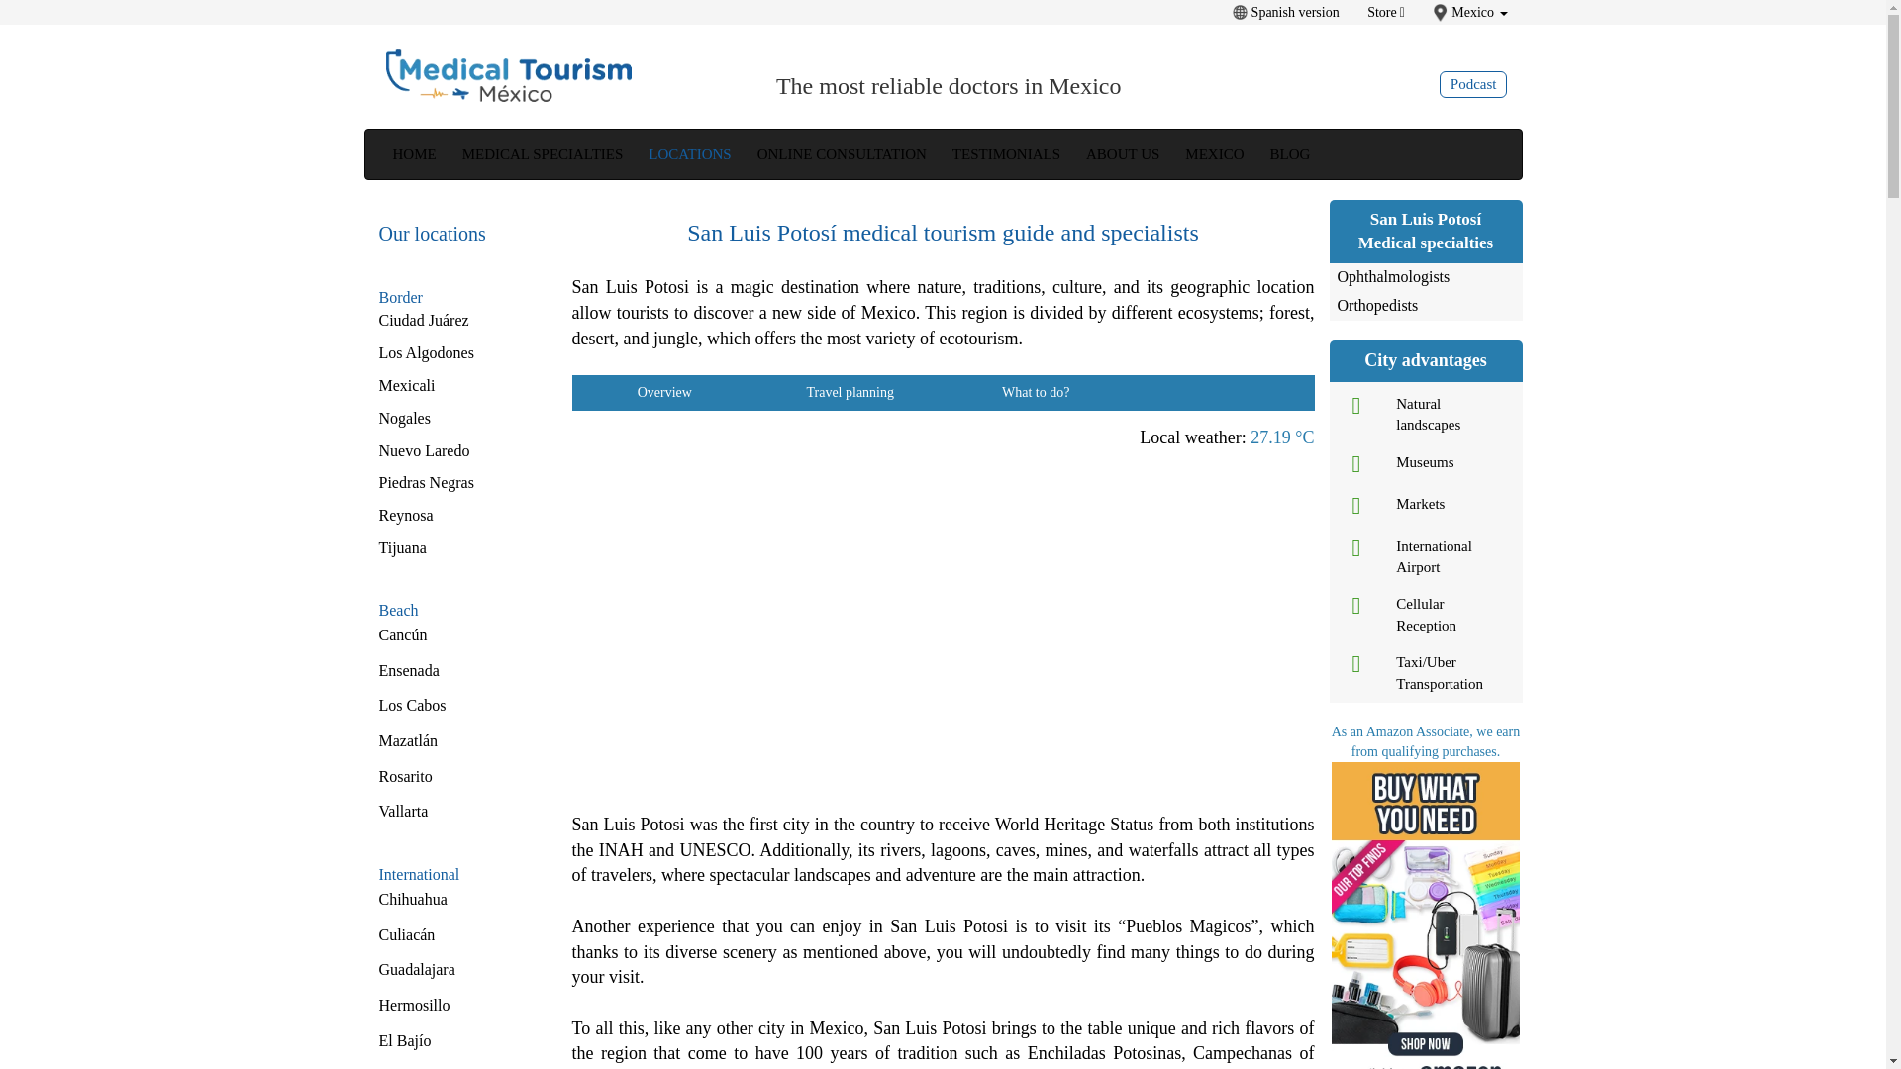 The width and height of the screenshot is (1901, 1069). I want to click on Nuevo Laredo, so click(424, 451).